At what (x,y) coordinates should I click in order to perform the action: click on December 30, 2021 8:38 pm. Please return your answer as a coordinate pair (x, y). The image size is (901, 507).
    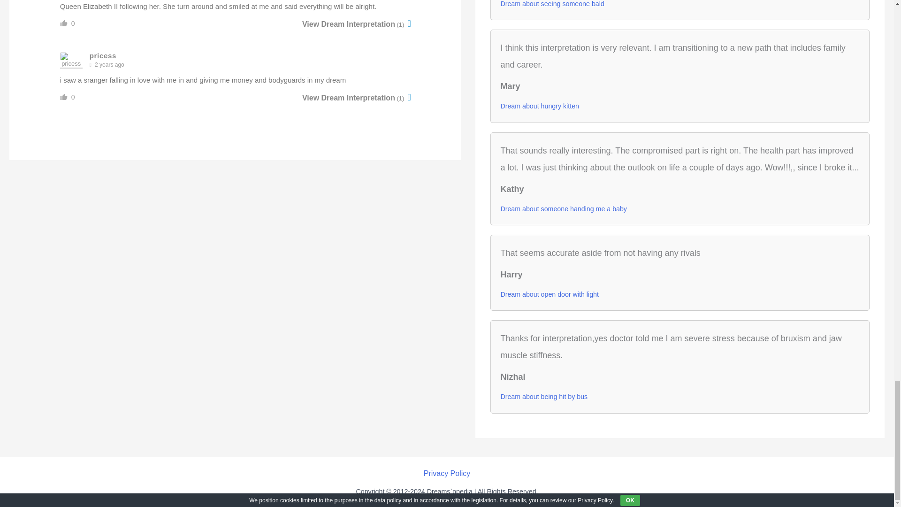
    Looking at the image, I should click on (109, 65).